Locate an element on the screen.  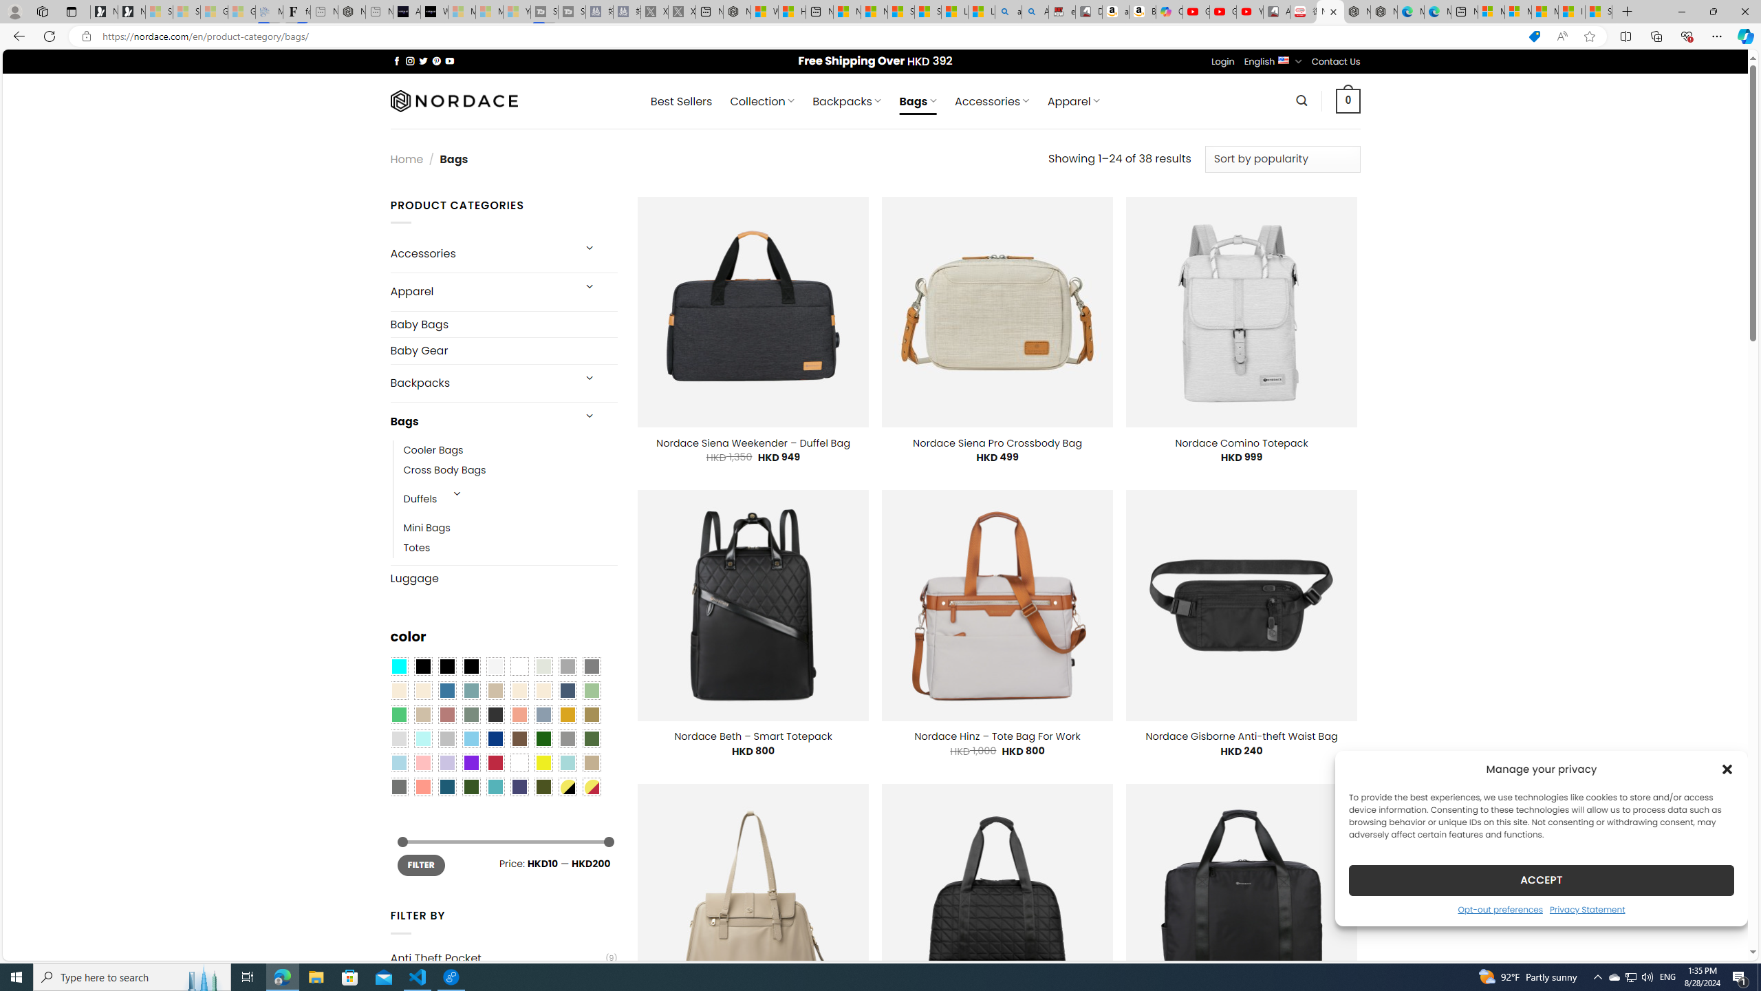
Capri Blue is located at coordinates (447, 787).